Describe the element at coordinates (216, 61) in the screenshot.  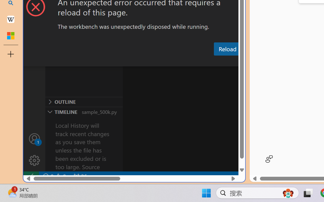
I see `Debug Console (Ctrl+Shift+Y)` at that location.